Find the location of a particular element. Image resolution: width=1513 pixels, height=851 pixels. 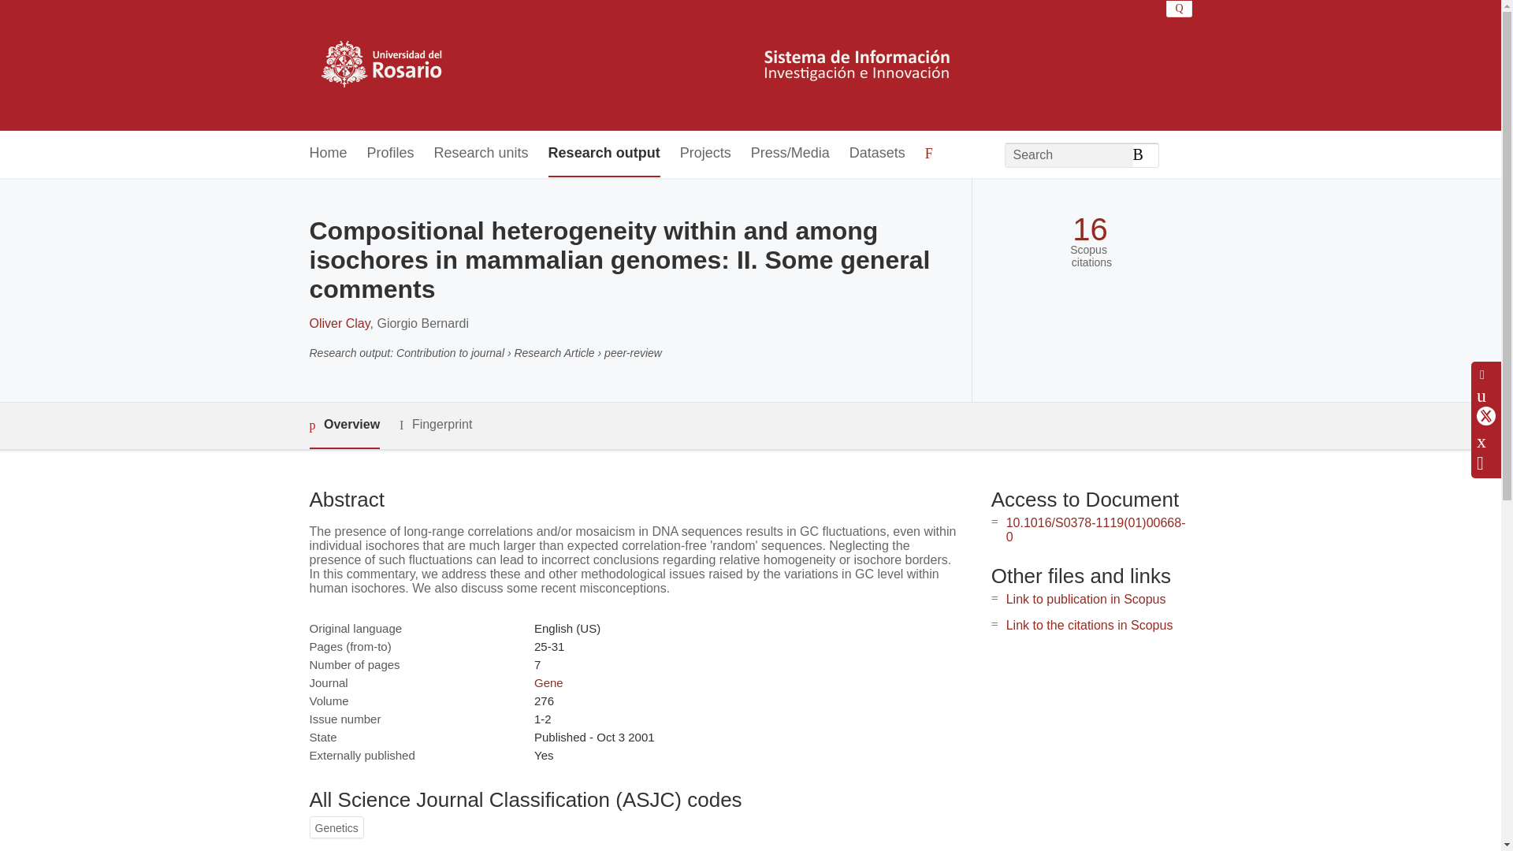

Overview is located at coordinates (344, 425).